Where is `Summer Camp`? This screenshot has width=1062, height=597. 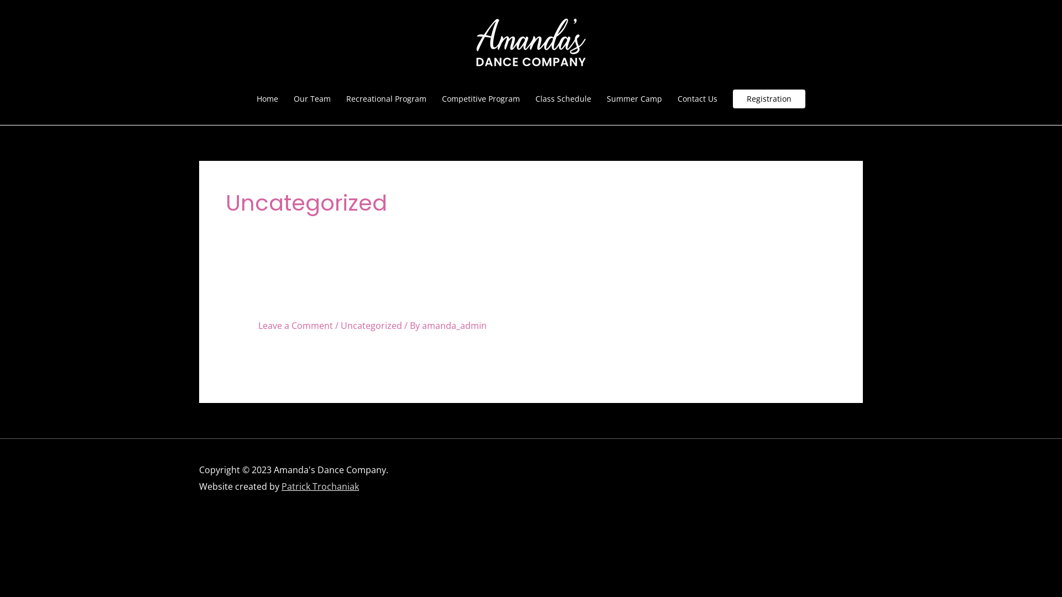 Summer Camp is located at coordinates (634, 99).